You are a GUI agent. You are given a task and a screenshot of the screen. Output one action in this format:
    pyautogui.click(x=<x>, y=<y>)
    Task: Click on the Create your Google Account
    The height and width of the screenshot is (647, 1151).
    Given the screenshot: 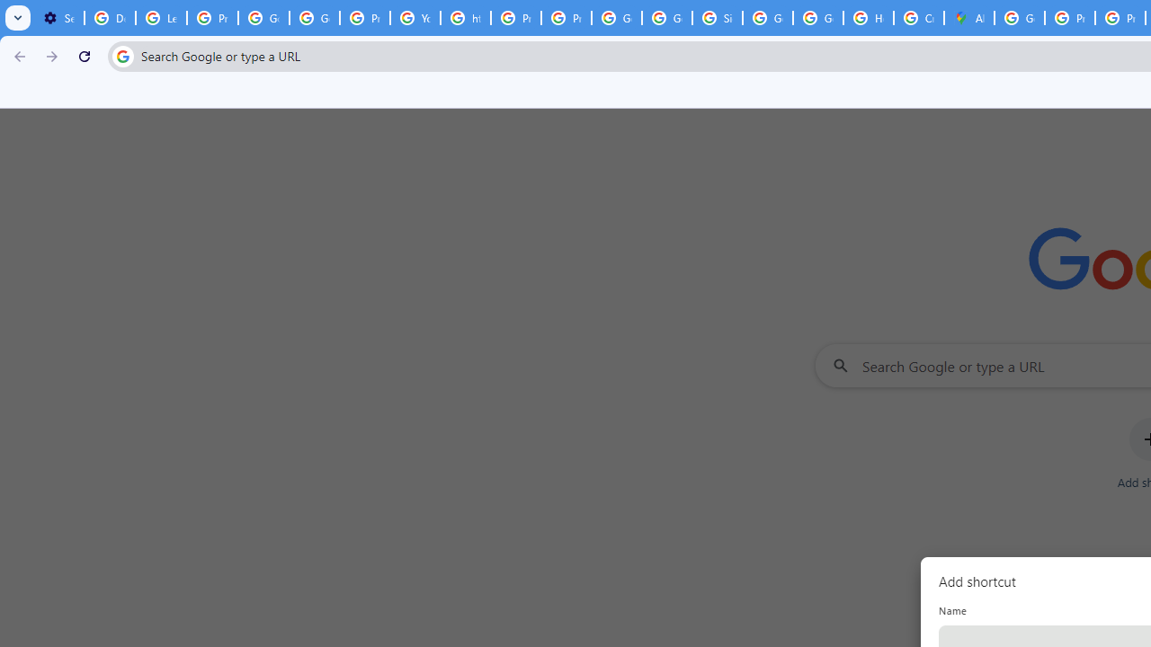 What is the action you would take?
    pyautogui.click(x=919, y=18)
    